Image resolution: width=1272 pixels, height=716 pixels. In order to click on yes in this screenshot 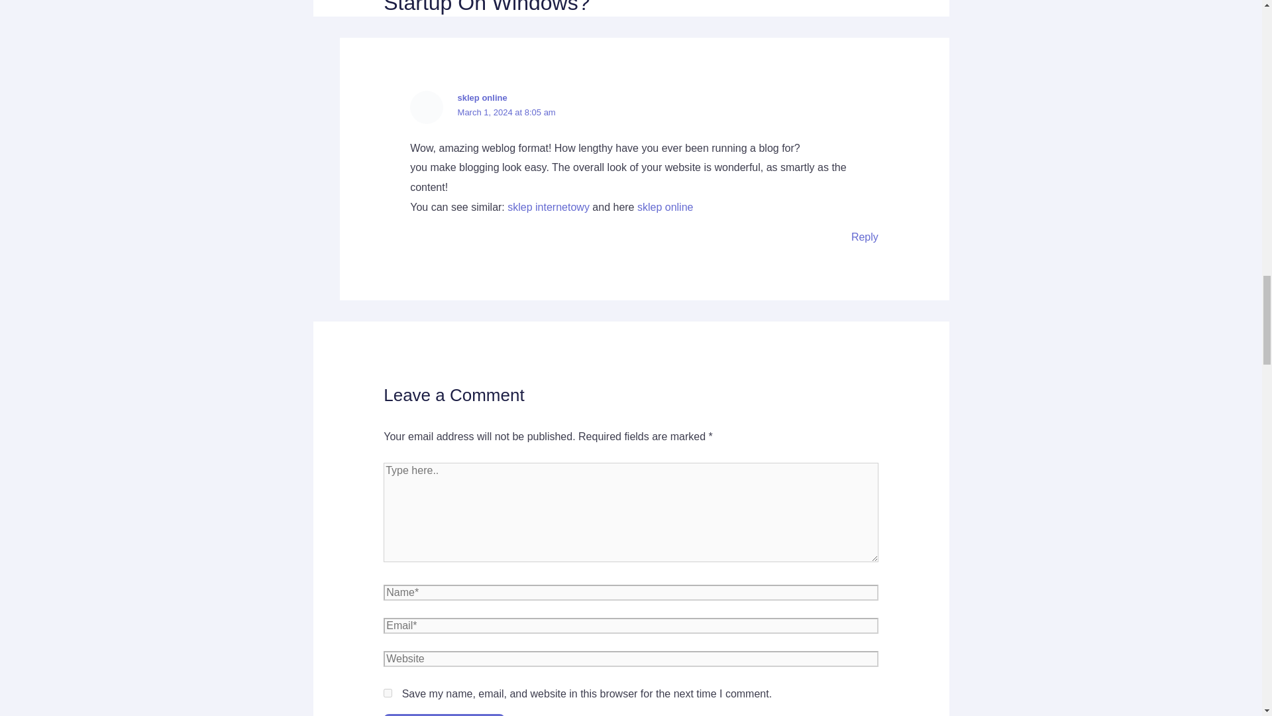, I will do `click(388, 692)`.